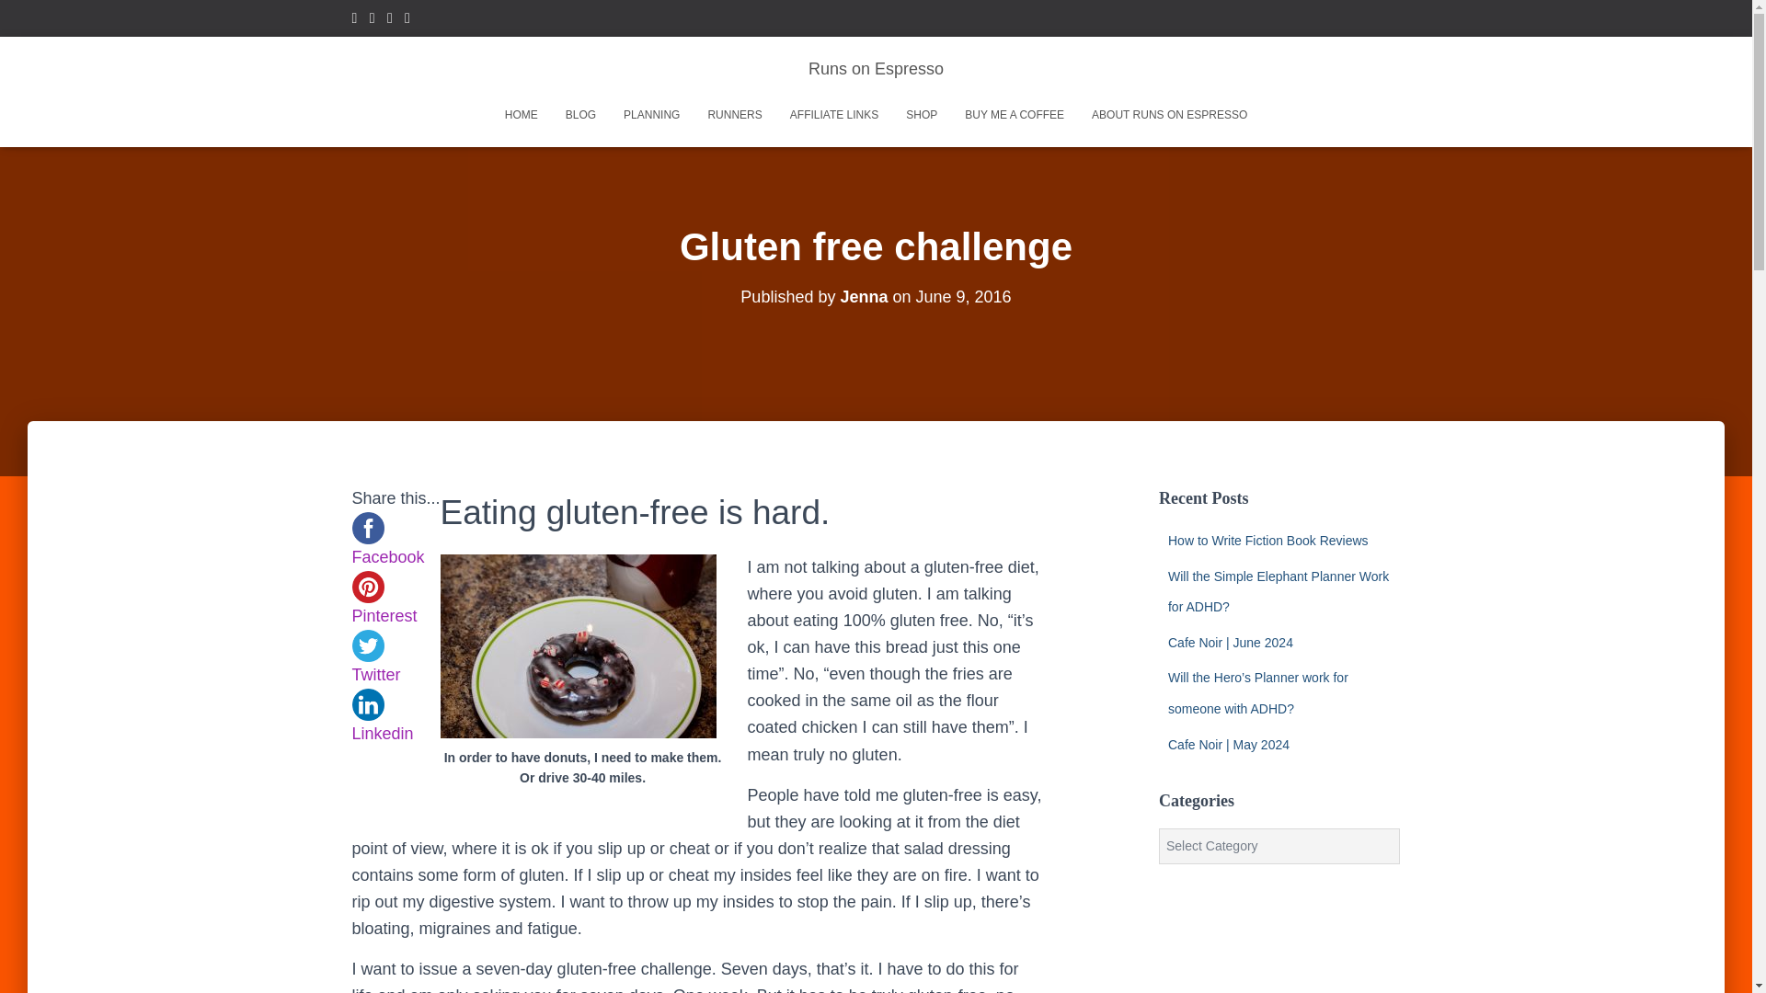  I want to click on Linkedin, so click(396, 722).